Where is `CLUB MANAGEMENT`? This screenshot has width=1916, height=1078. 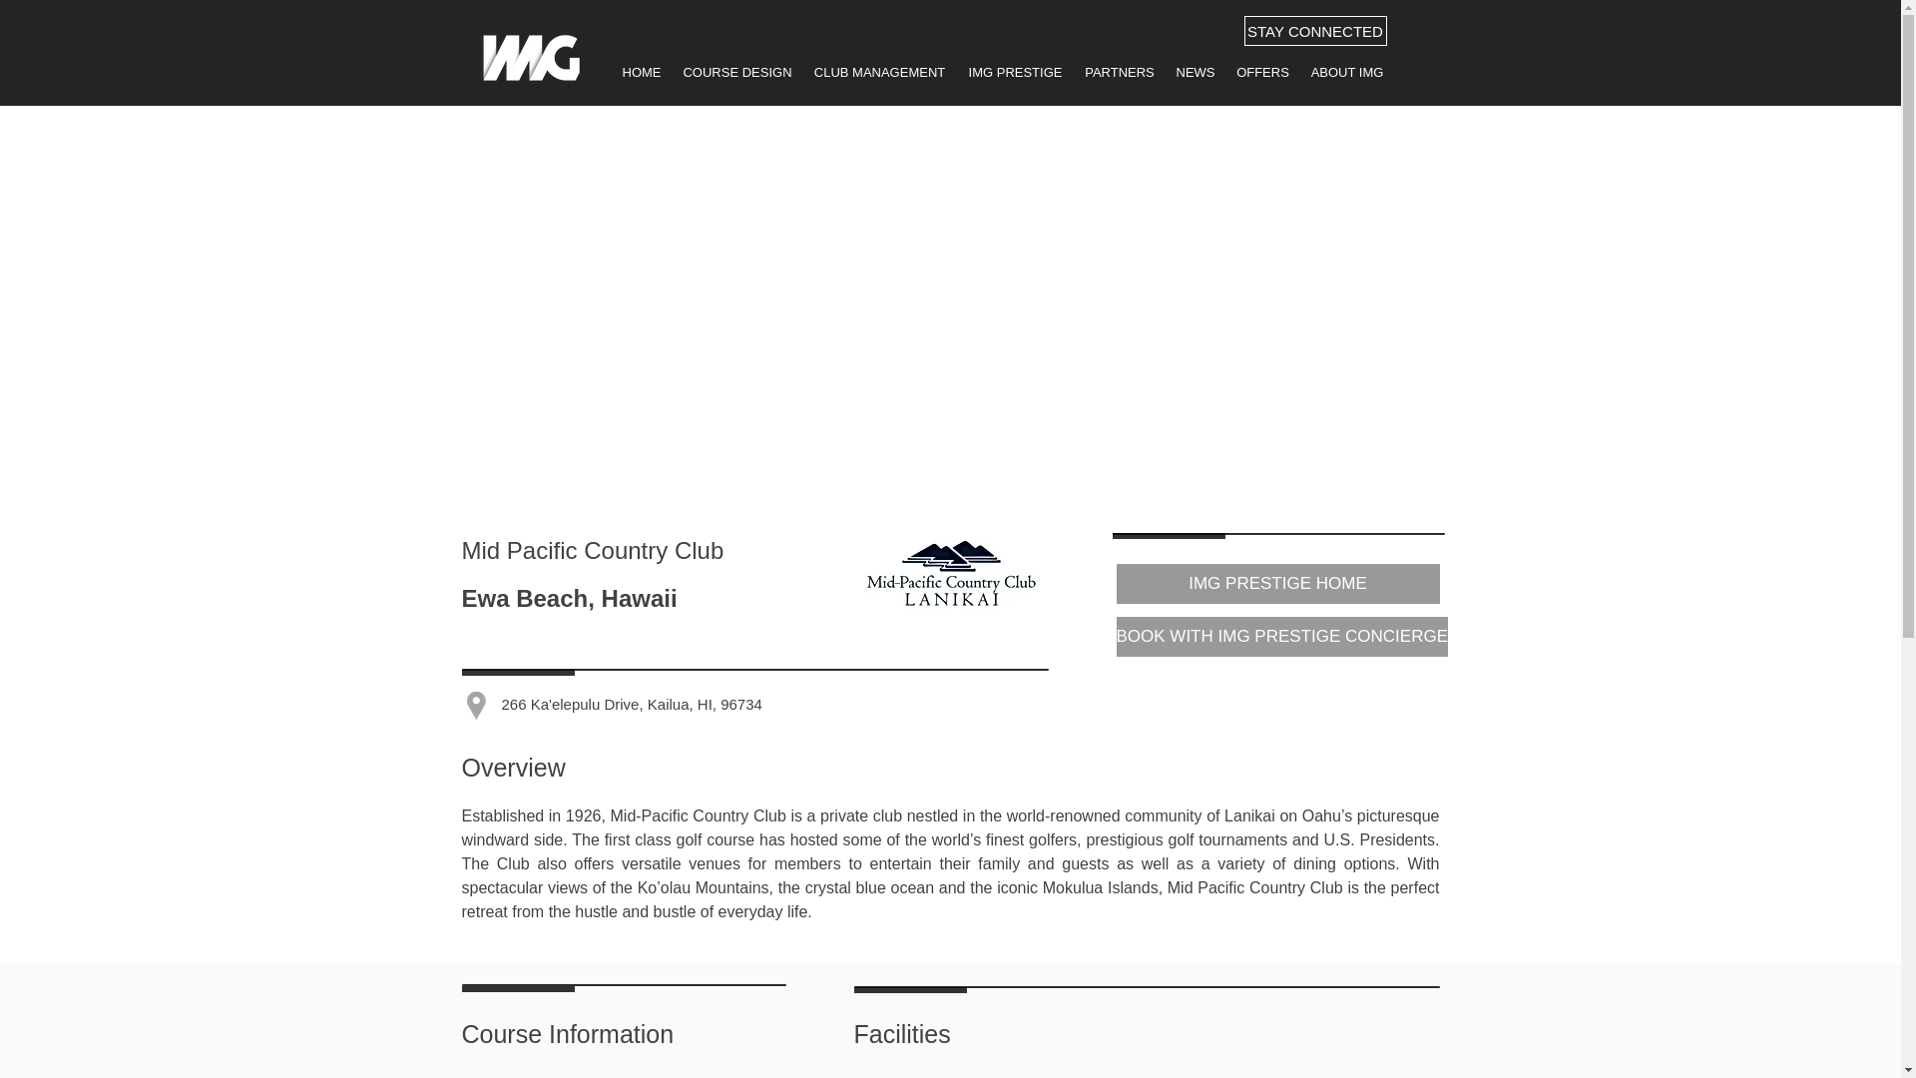 CLUB MANAGEMENT is located at coordinates (879, 72).